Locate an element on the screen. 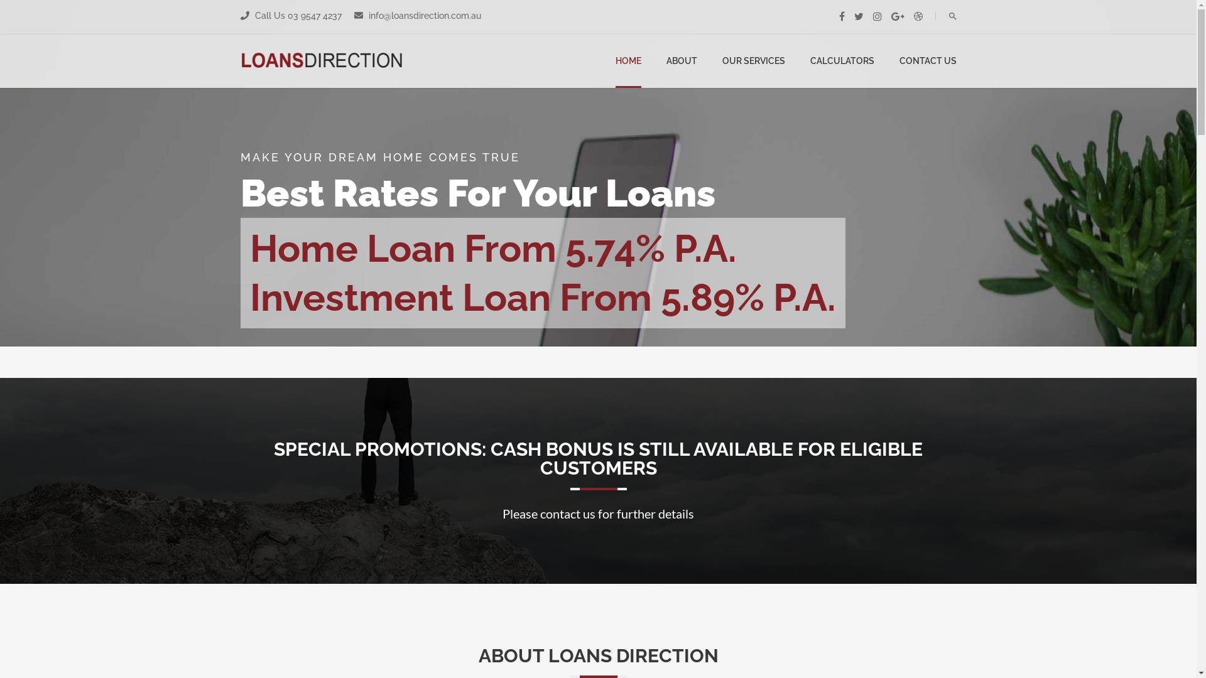 The width and height of the screenshot is (1206, 678). info@loansdirection.com.au is located at coordinates (423, 16).